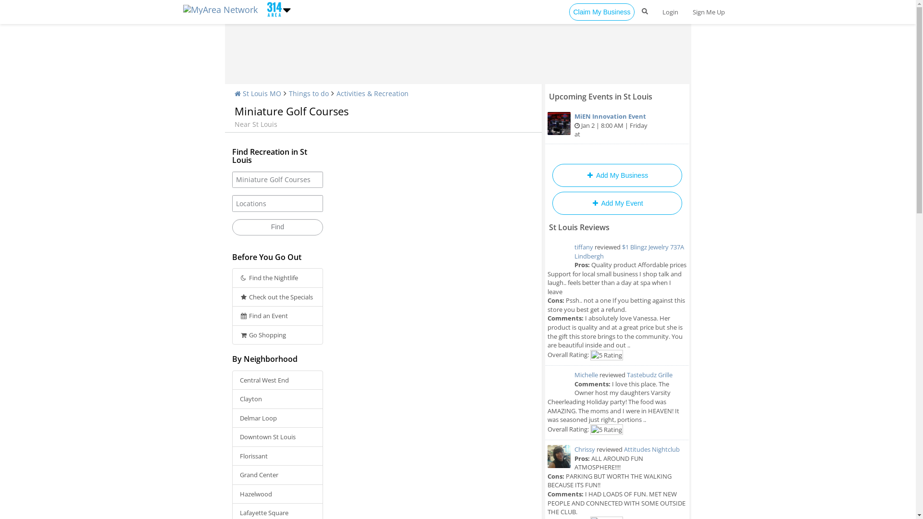 The height and width of the screenshot is (519, 923). I want to click on Find an Event, so click(277, 316).